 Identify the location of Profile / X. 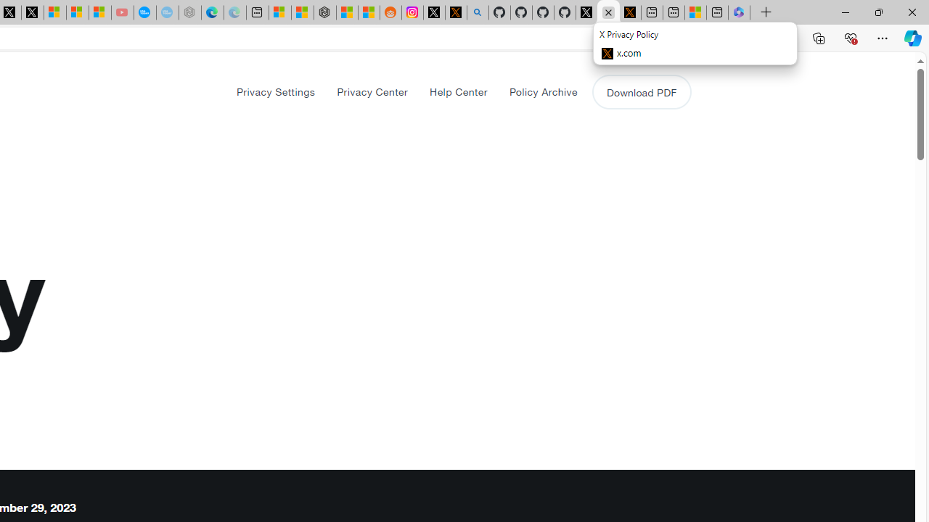
(586, 13).